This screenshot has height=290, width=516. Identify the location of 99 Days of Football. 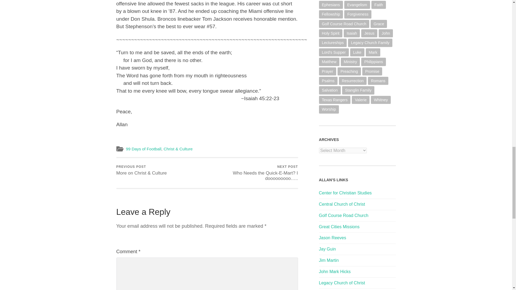
(144, 149).